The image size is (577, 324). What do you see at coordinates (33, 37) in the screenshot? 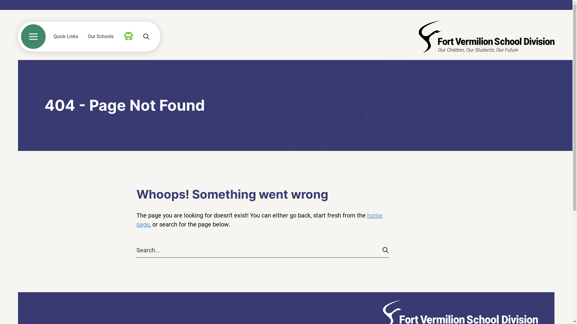
I see `Menu` at bounding box center [33, 37].